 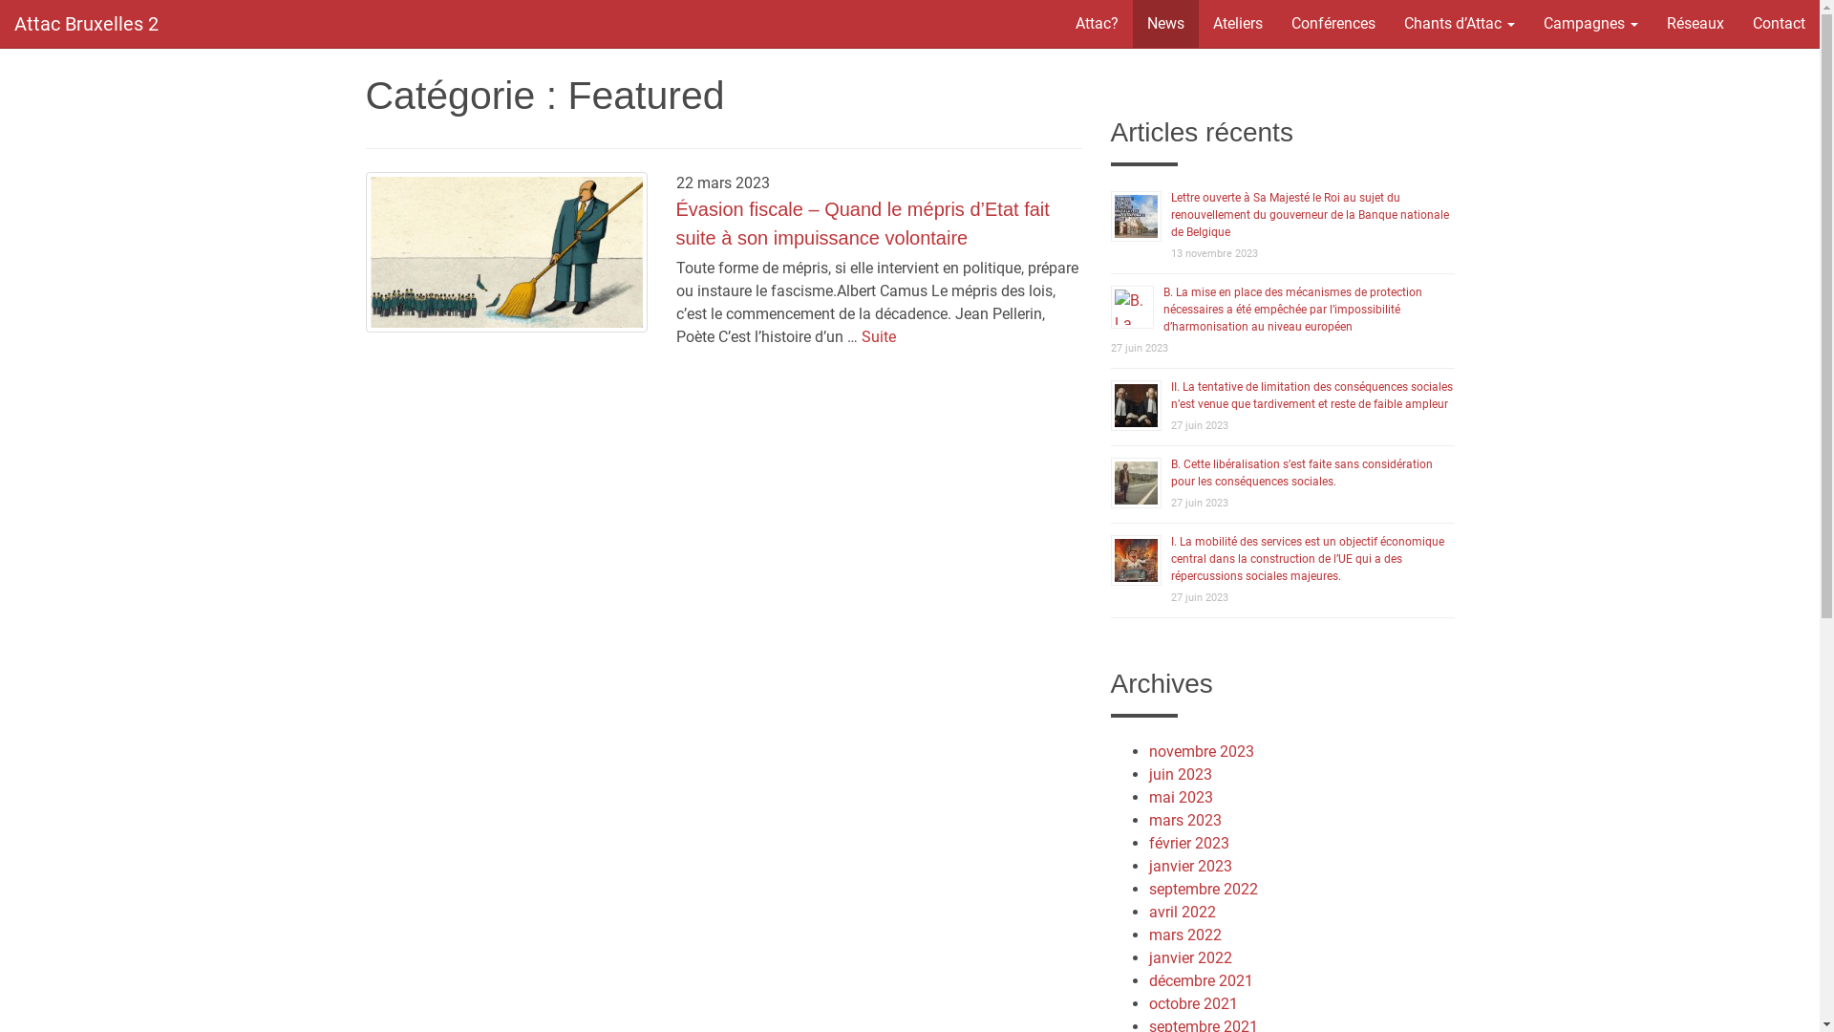 I want to click on Ateliers, so click(x=1238, y=24).